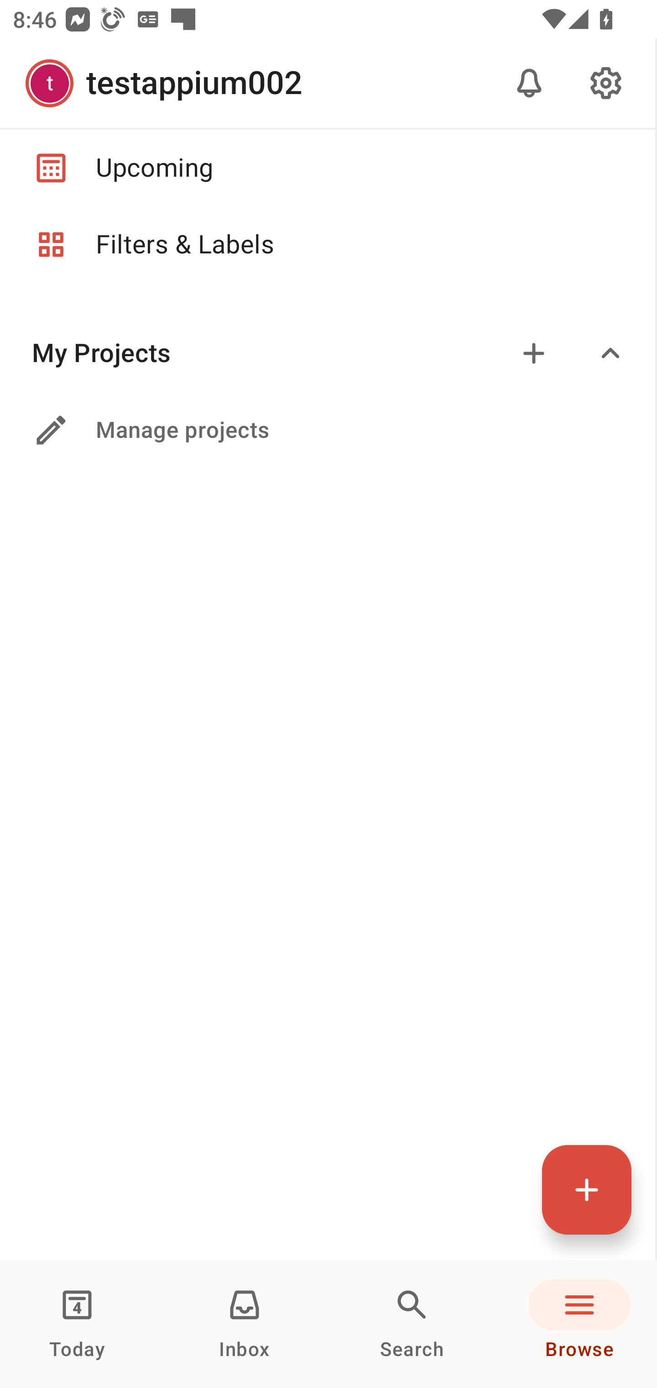  What do you see at coordinates (610, 353) in the screenshot?
I see `Expand/collapse` at bounding box center [610, 353].